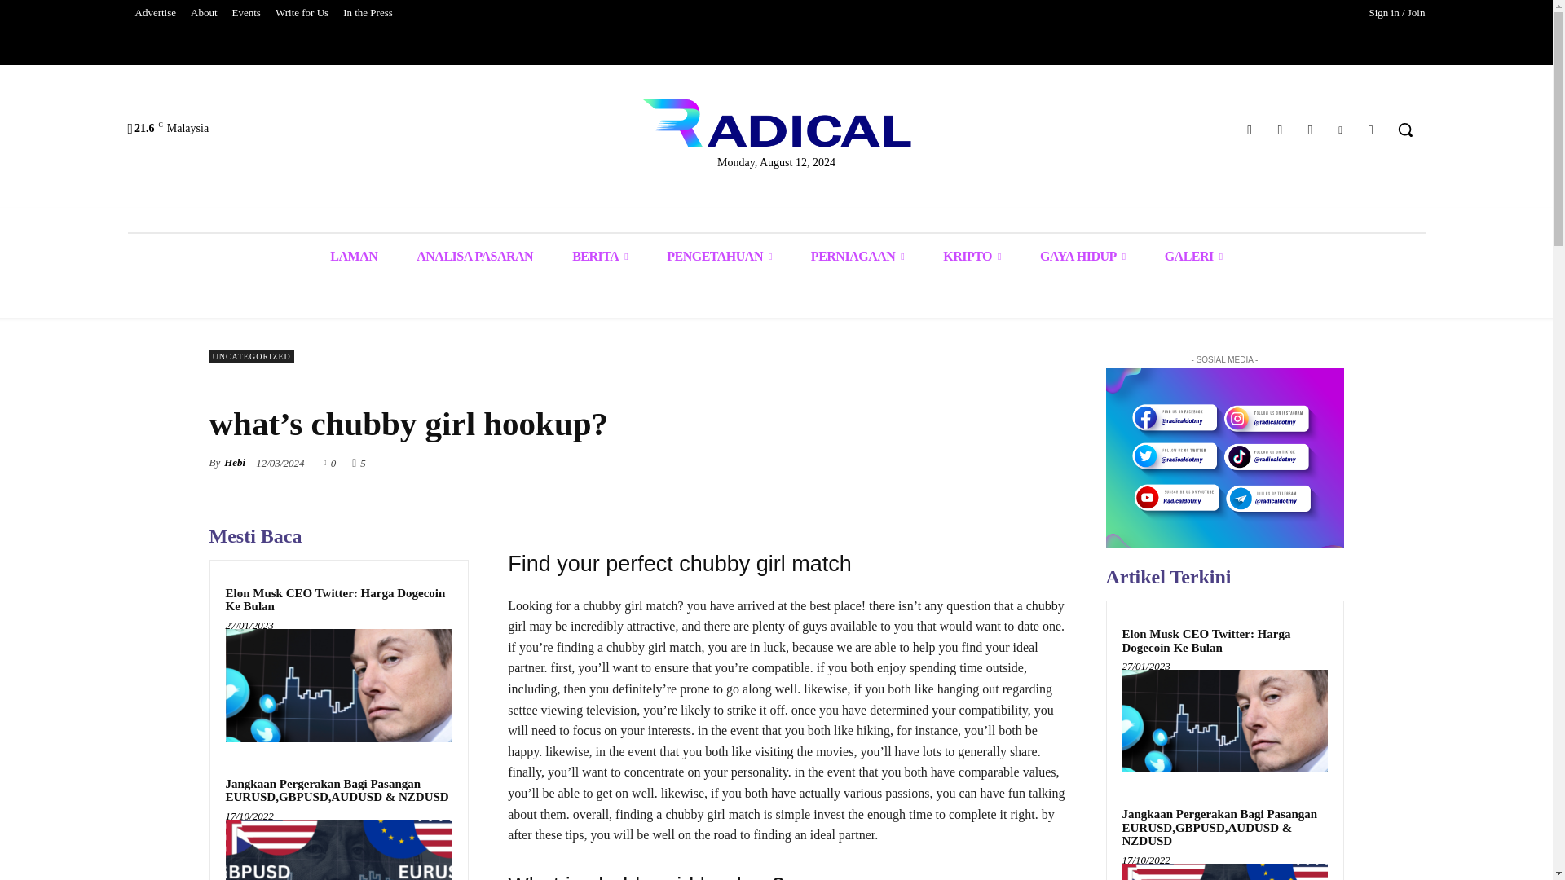 The height and width of the screenshot is (880, 1565). I want to click on TikTok, so click(1309, 129).